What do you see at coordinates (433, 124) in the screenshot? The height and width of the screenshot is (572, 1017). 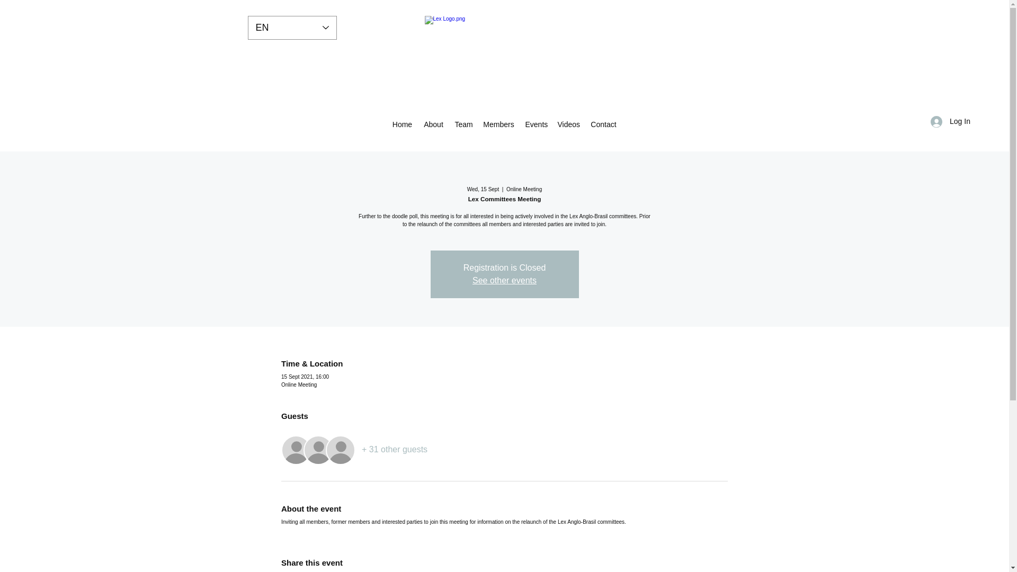 I see `About` at bounding box center [433, 124].